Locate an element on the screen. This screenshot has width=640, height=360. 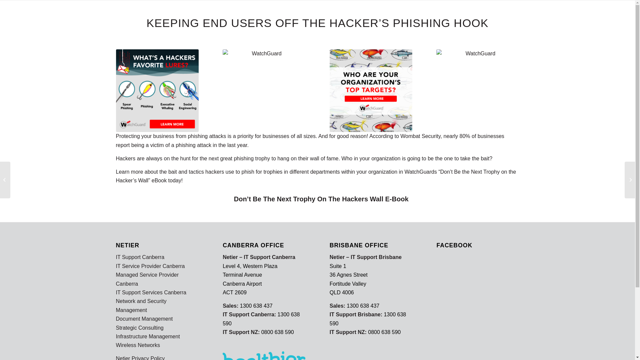
WatchGuard is located at coordinates (371, 91).